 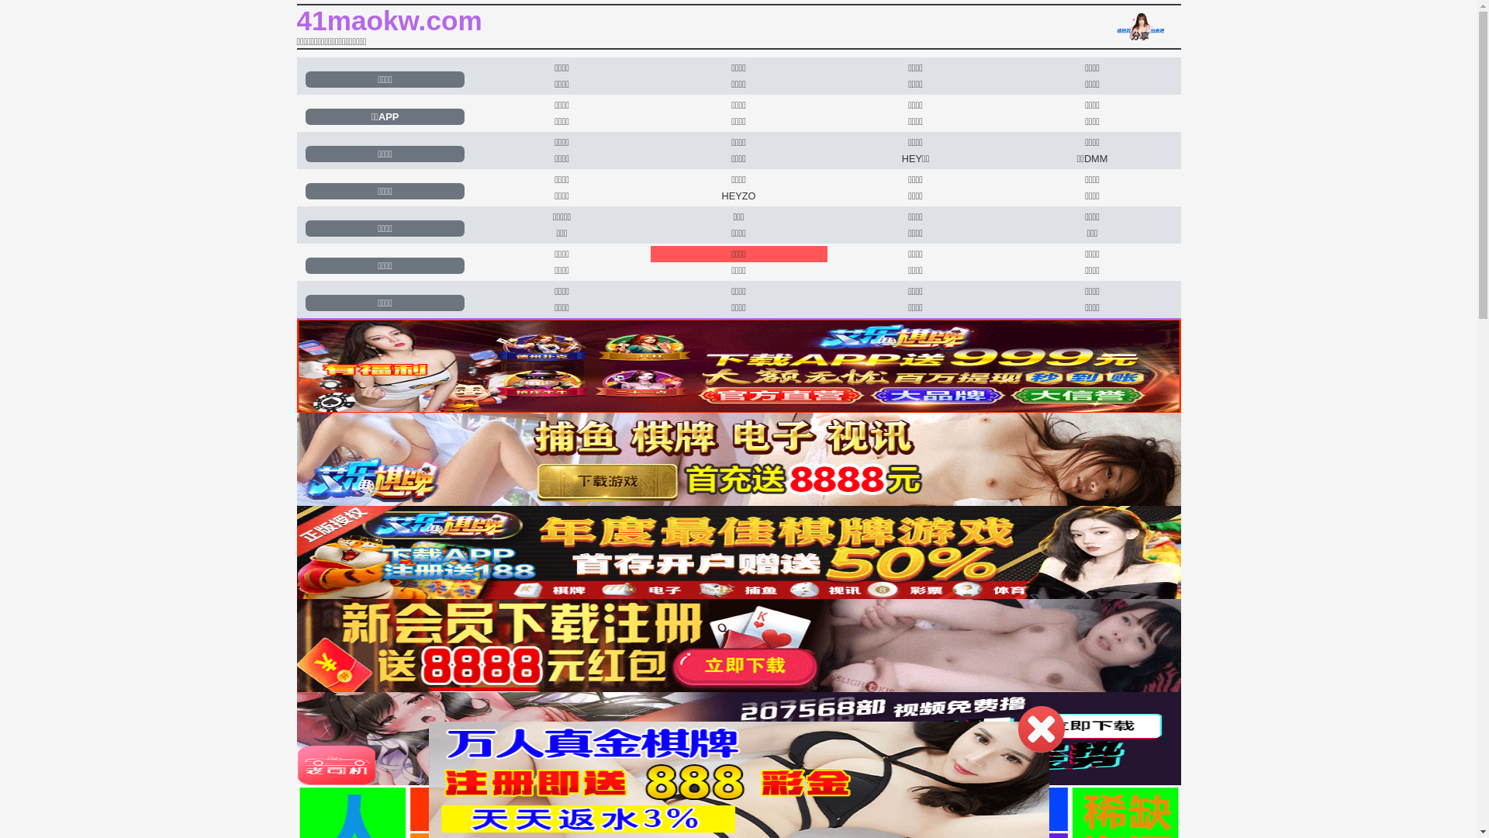 I want to click on HEYZO, so click(x=738, y=196).